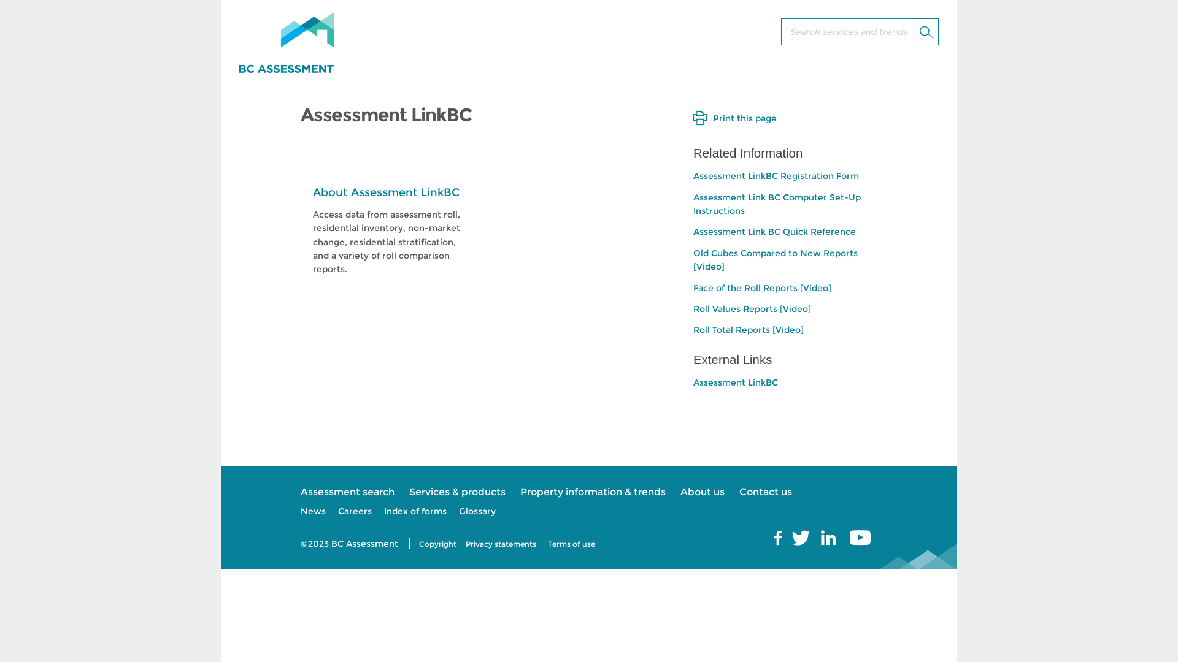 The image size is (1178, 662). Describe the element at coordinates (735, 118) in the screenshot. I see `Print this page` at that location.